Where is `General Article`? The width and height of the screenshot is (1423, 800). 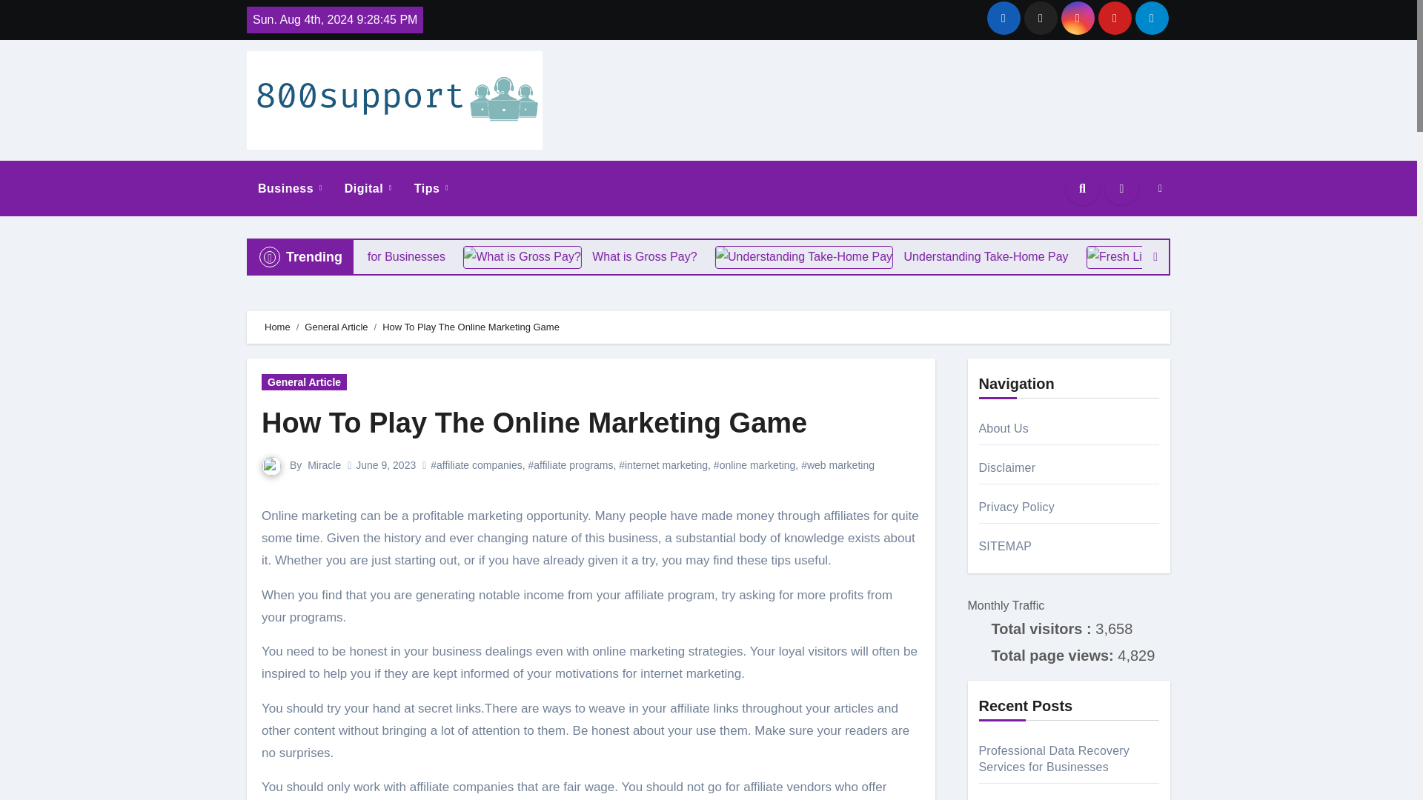 General Article is located at coordinates (335, 327).